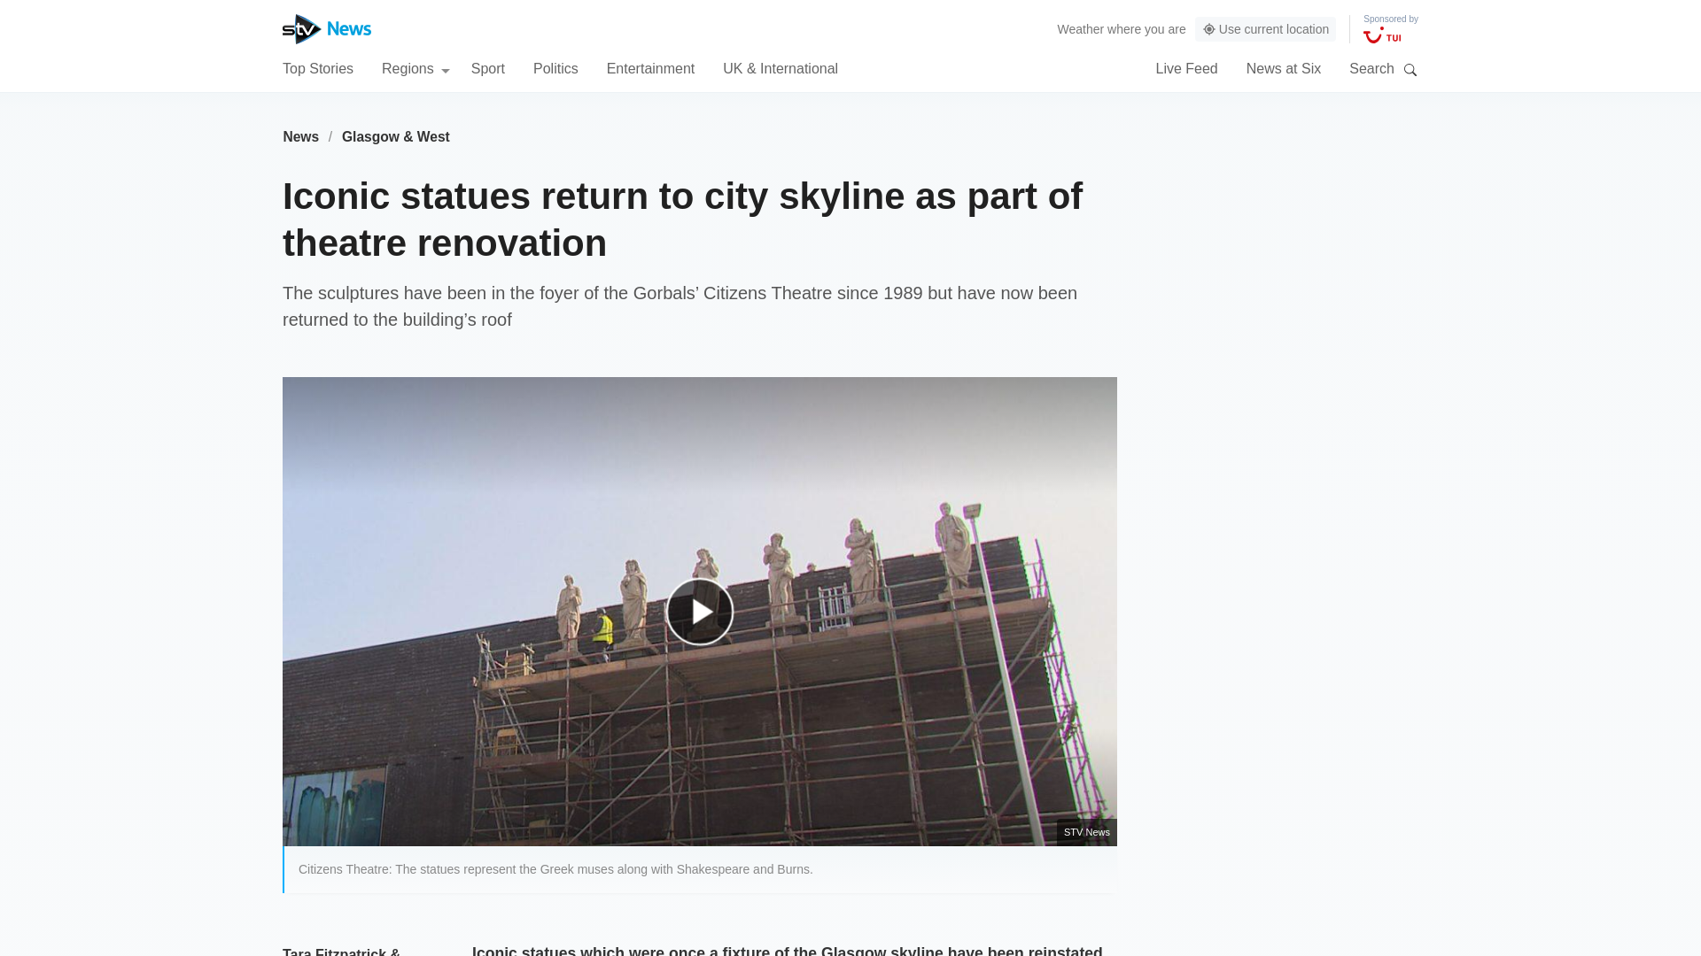  Describe the element at coordinates (555, 67) in the screenshot. I see `Politics` at that location.